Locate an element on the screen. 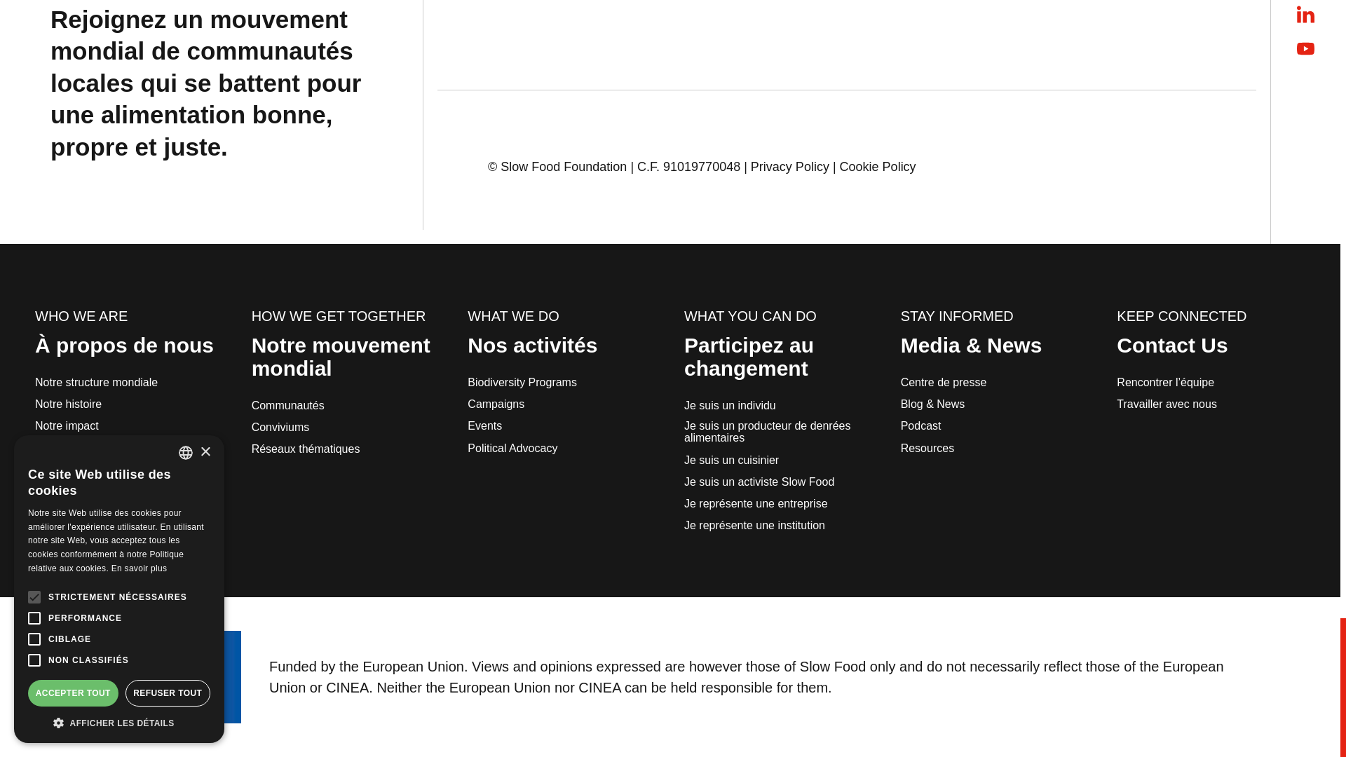 The image size is (1346, 757). Cookie Policy is located at coordinates (878, 167).